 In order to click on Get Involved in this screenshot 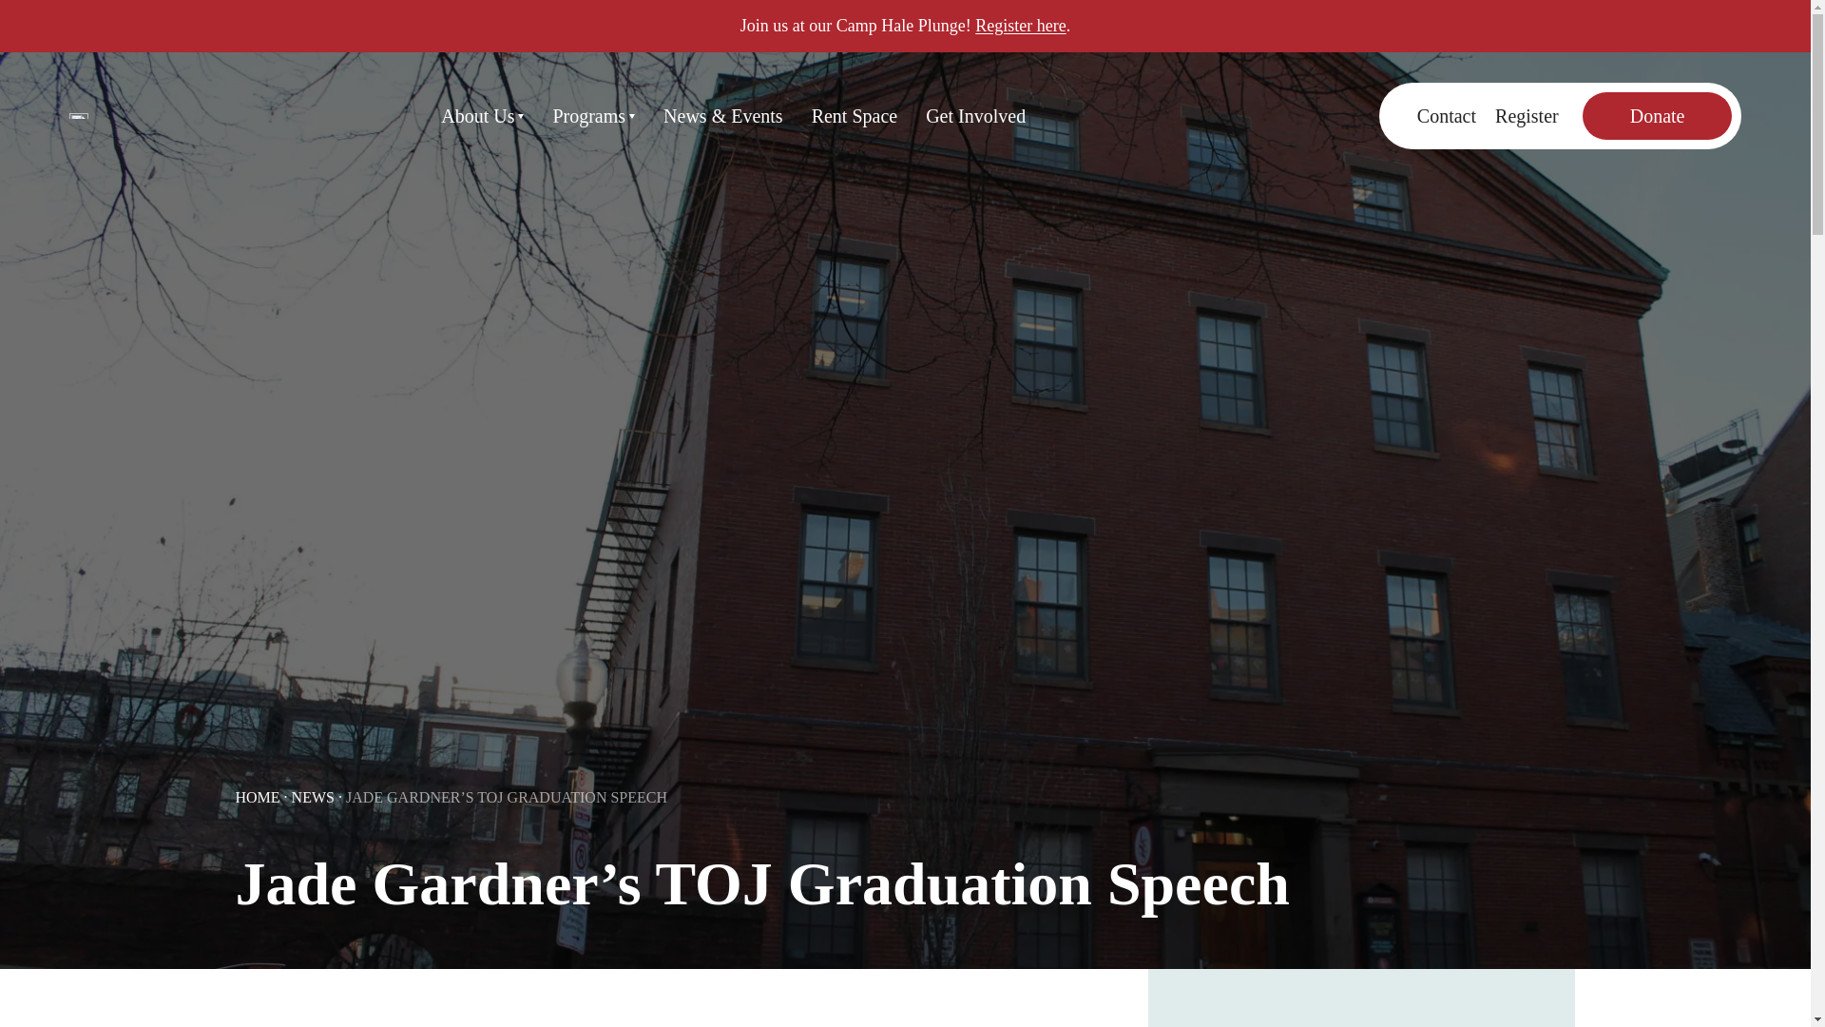, I will do `click(975, 116)`.